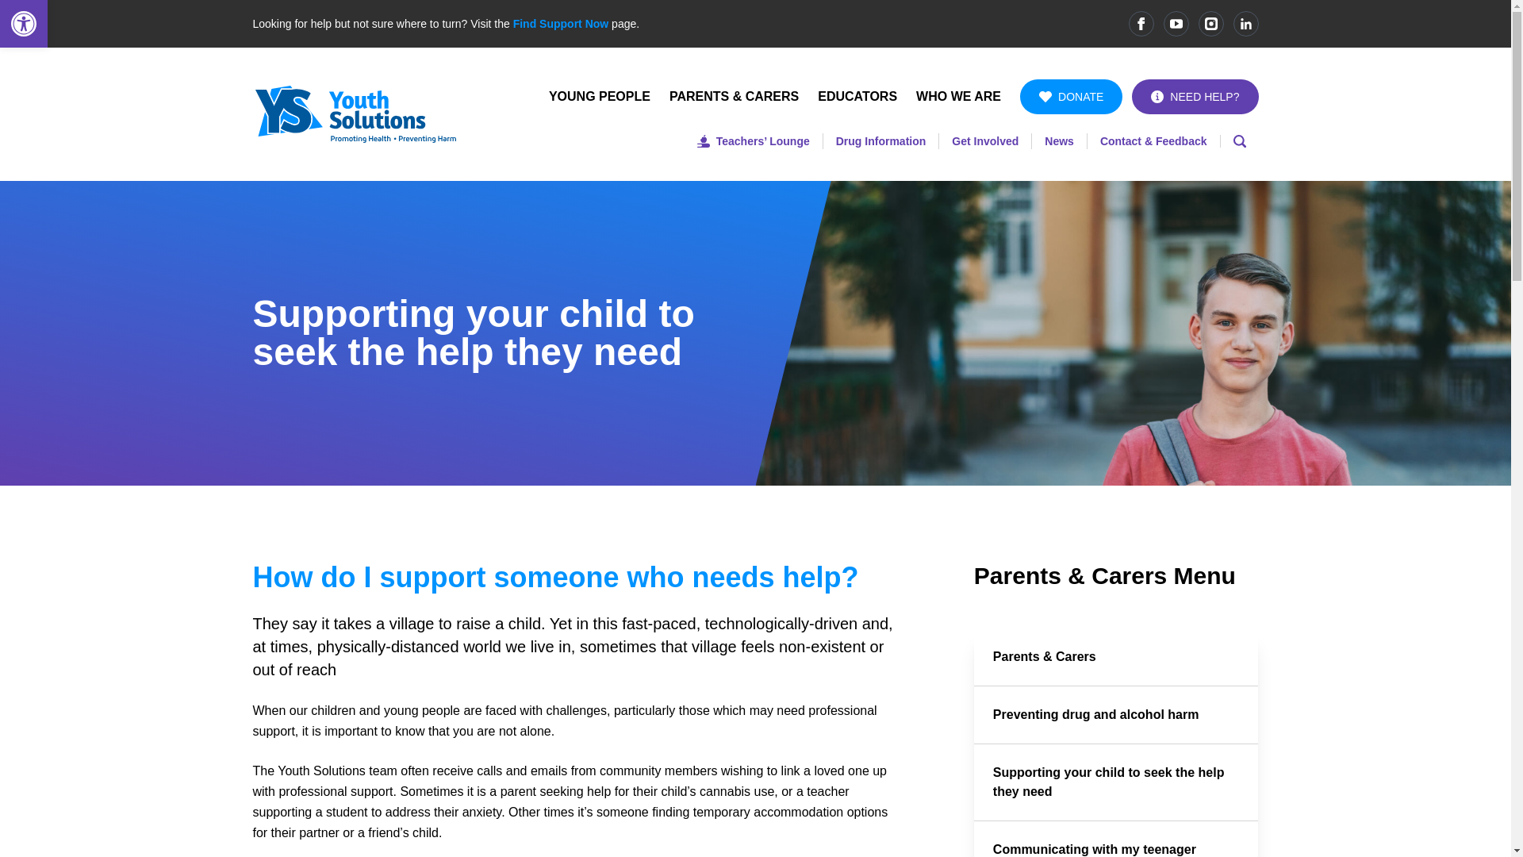  Describe the element at coordinates (880, 140) in the screenshot. I see `Drug Information` at that location.